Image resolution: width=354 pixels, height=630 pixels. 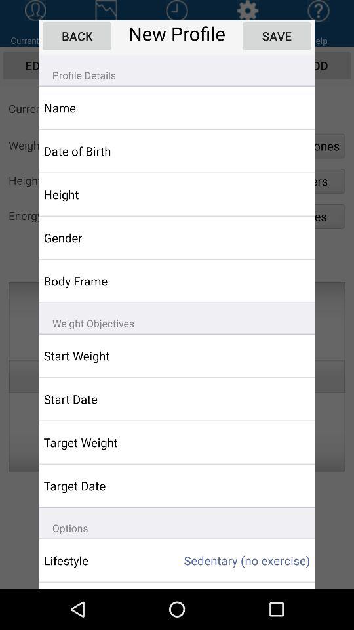 I want to click on open the gender icon, so click(x=102, y=238).